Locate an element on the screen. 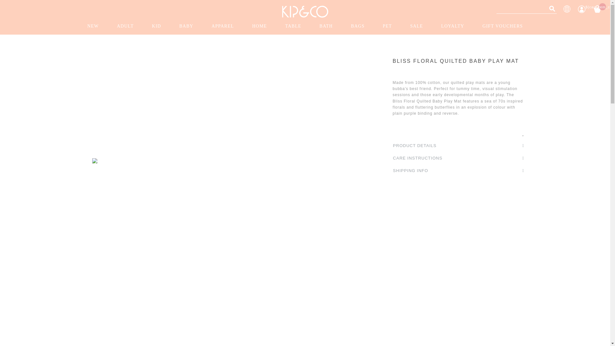 The height and width of the screenshot is (346, 615). BAGS is located at coordinates (357, 26).